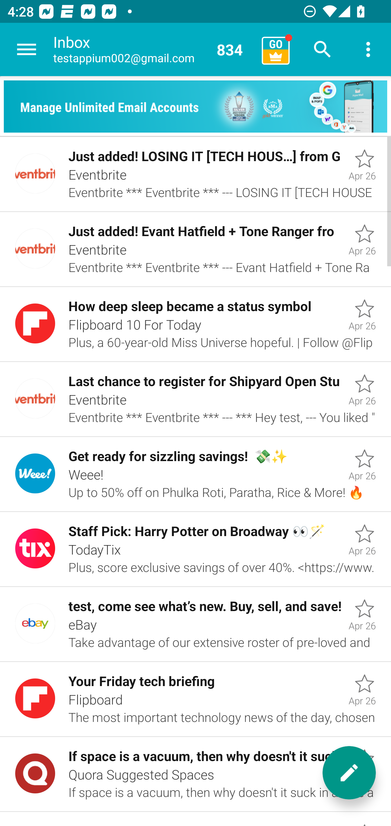  I want to click on More options, so click(368, 49).